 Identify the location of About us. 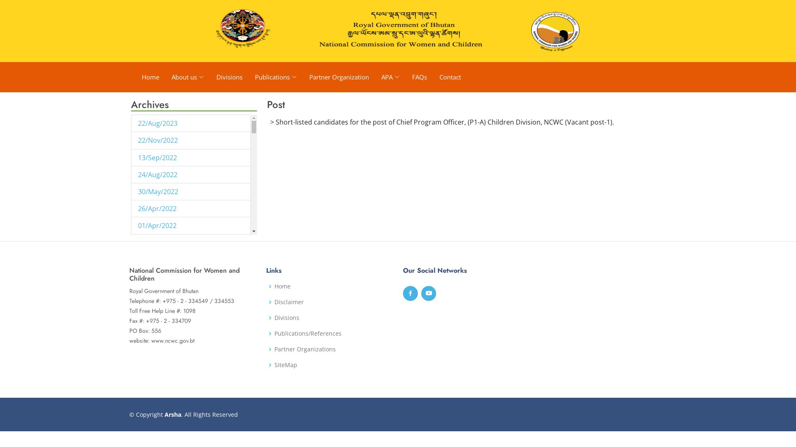
(182, 77).